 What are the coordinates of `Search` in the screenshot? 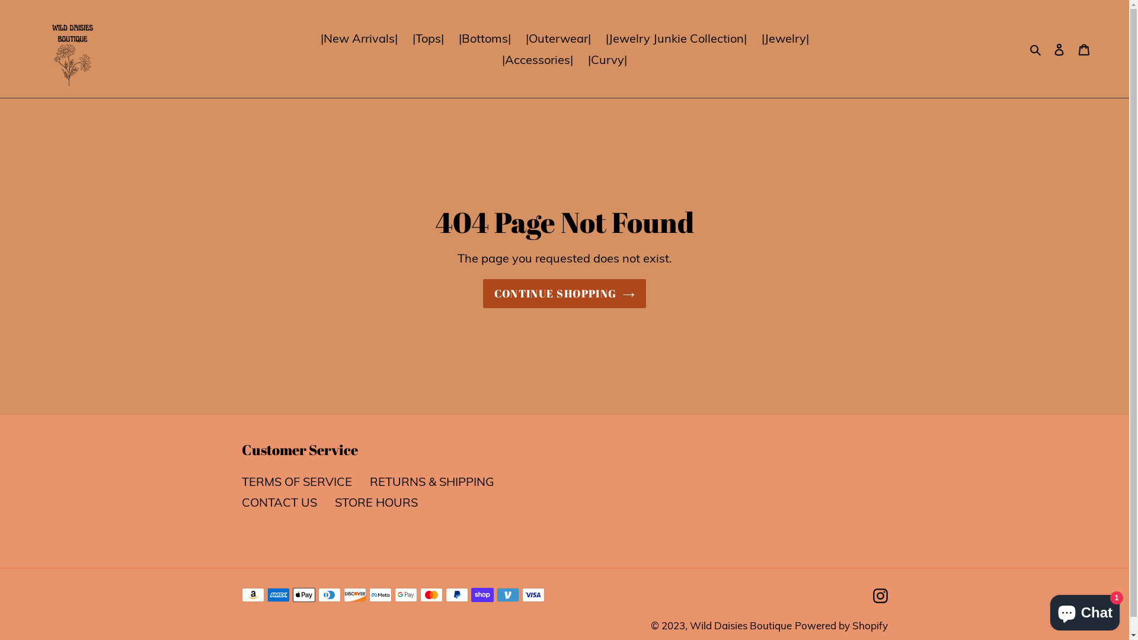 It's located at (1036, 49).